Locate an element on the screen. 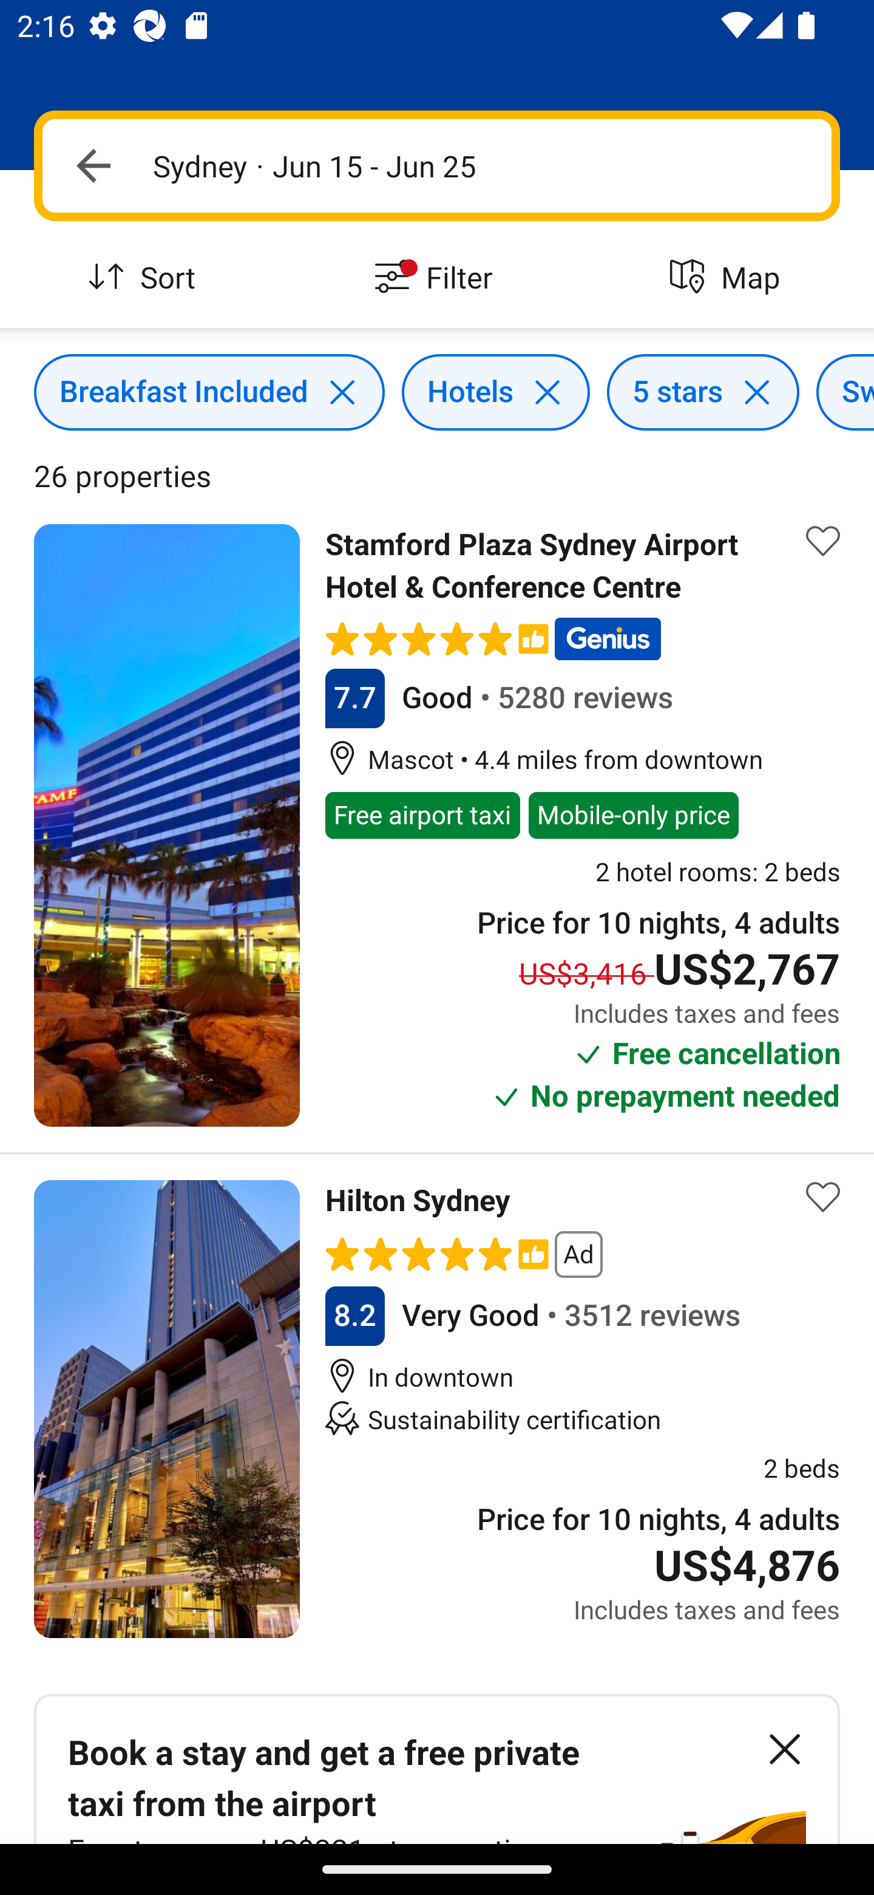  Sort is located at coordinates (146, 278).